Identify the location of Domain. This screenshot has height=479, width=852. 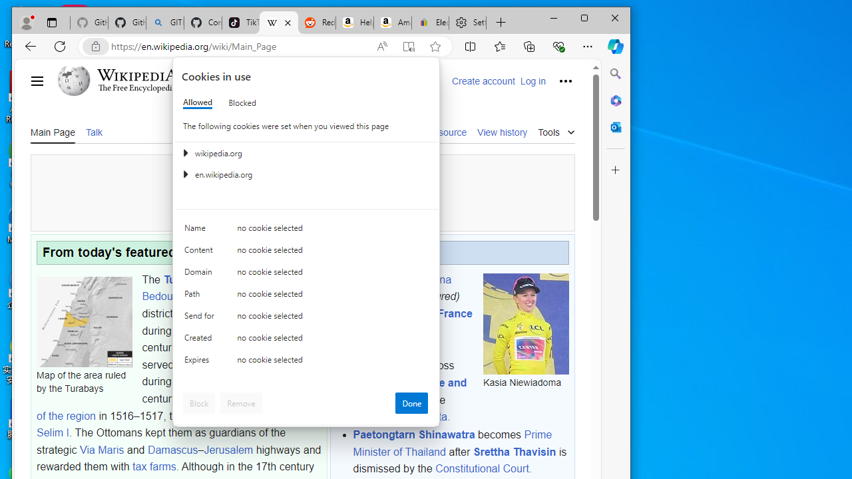
(201, 275).